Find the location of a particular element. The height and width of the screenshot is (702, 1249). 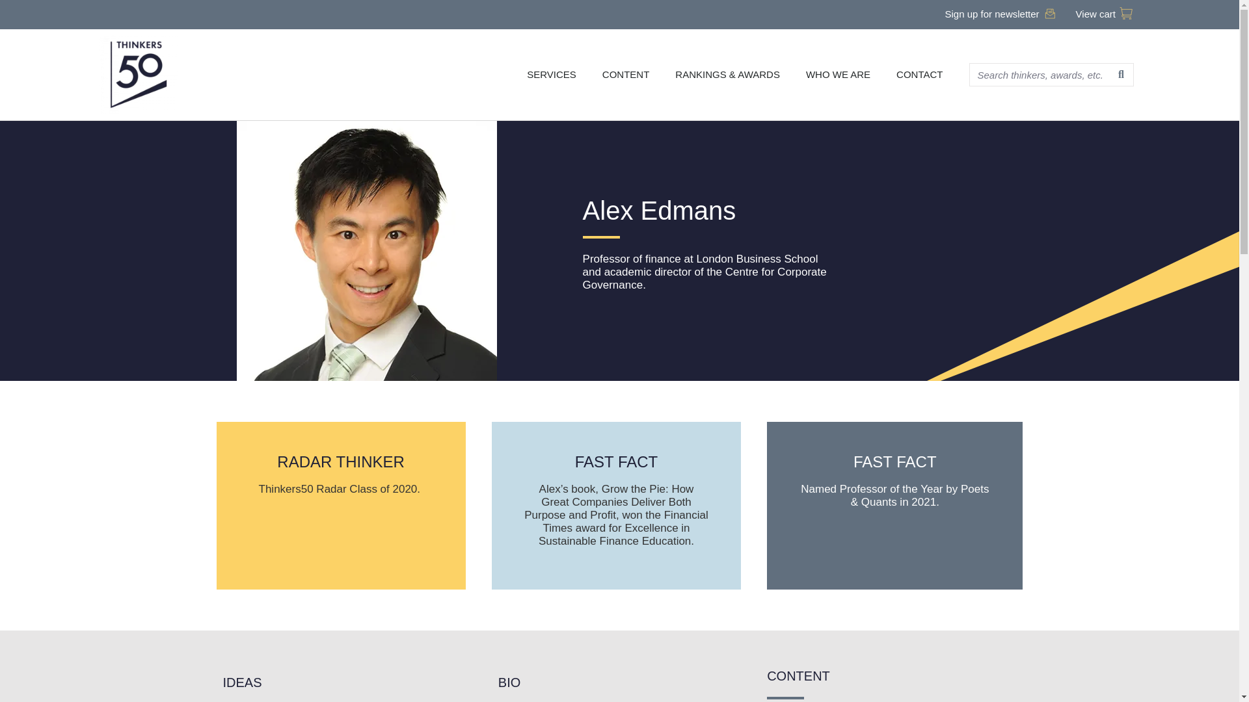

WHO WE ARE is located at coordinates (838, 74).